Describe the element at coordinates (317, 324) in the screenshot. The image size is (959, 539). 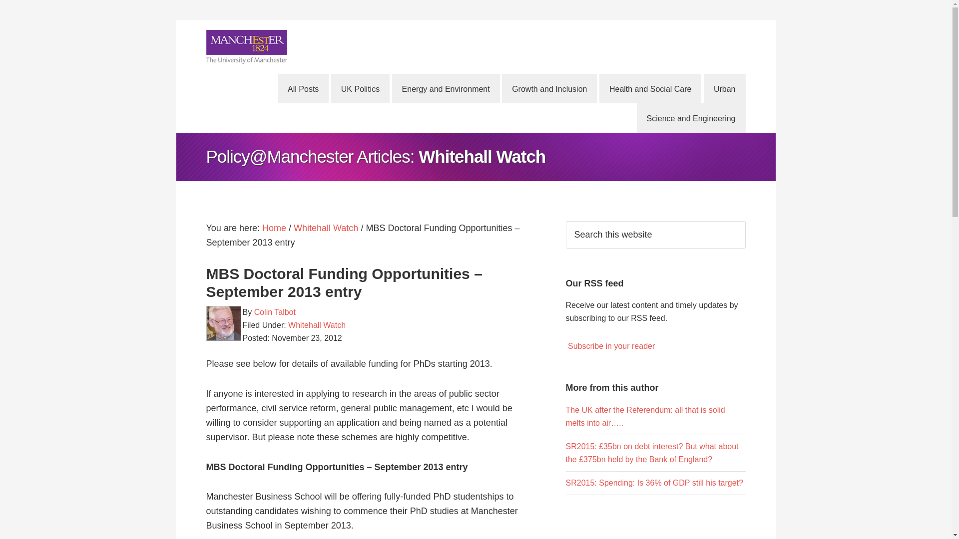
I see `Whitehall Watch` at that location.